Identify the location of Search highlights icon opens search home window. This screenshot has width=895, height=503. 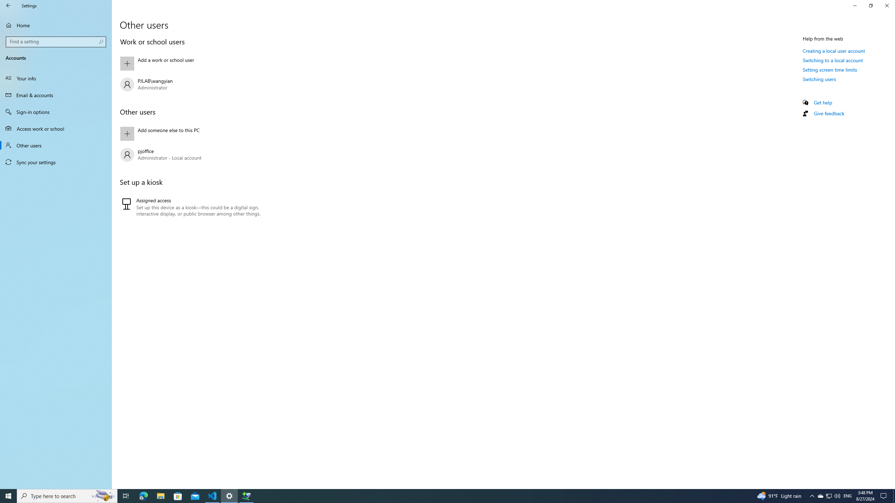
(103, 496).